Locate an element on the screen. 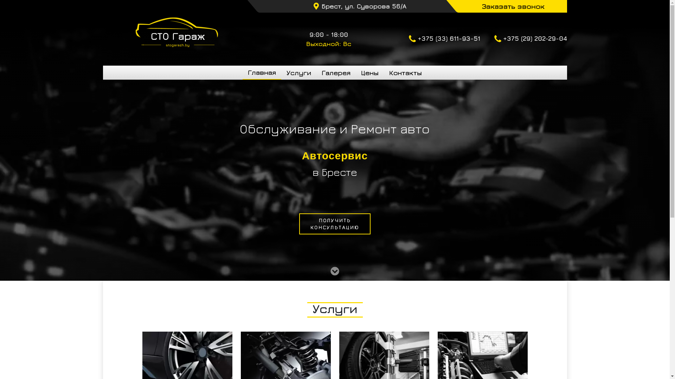  +375 (33) 611-93-51 is located at coordinates (444, 39).